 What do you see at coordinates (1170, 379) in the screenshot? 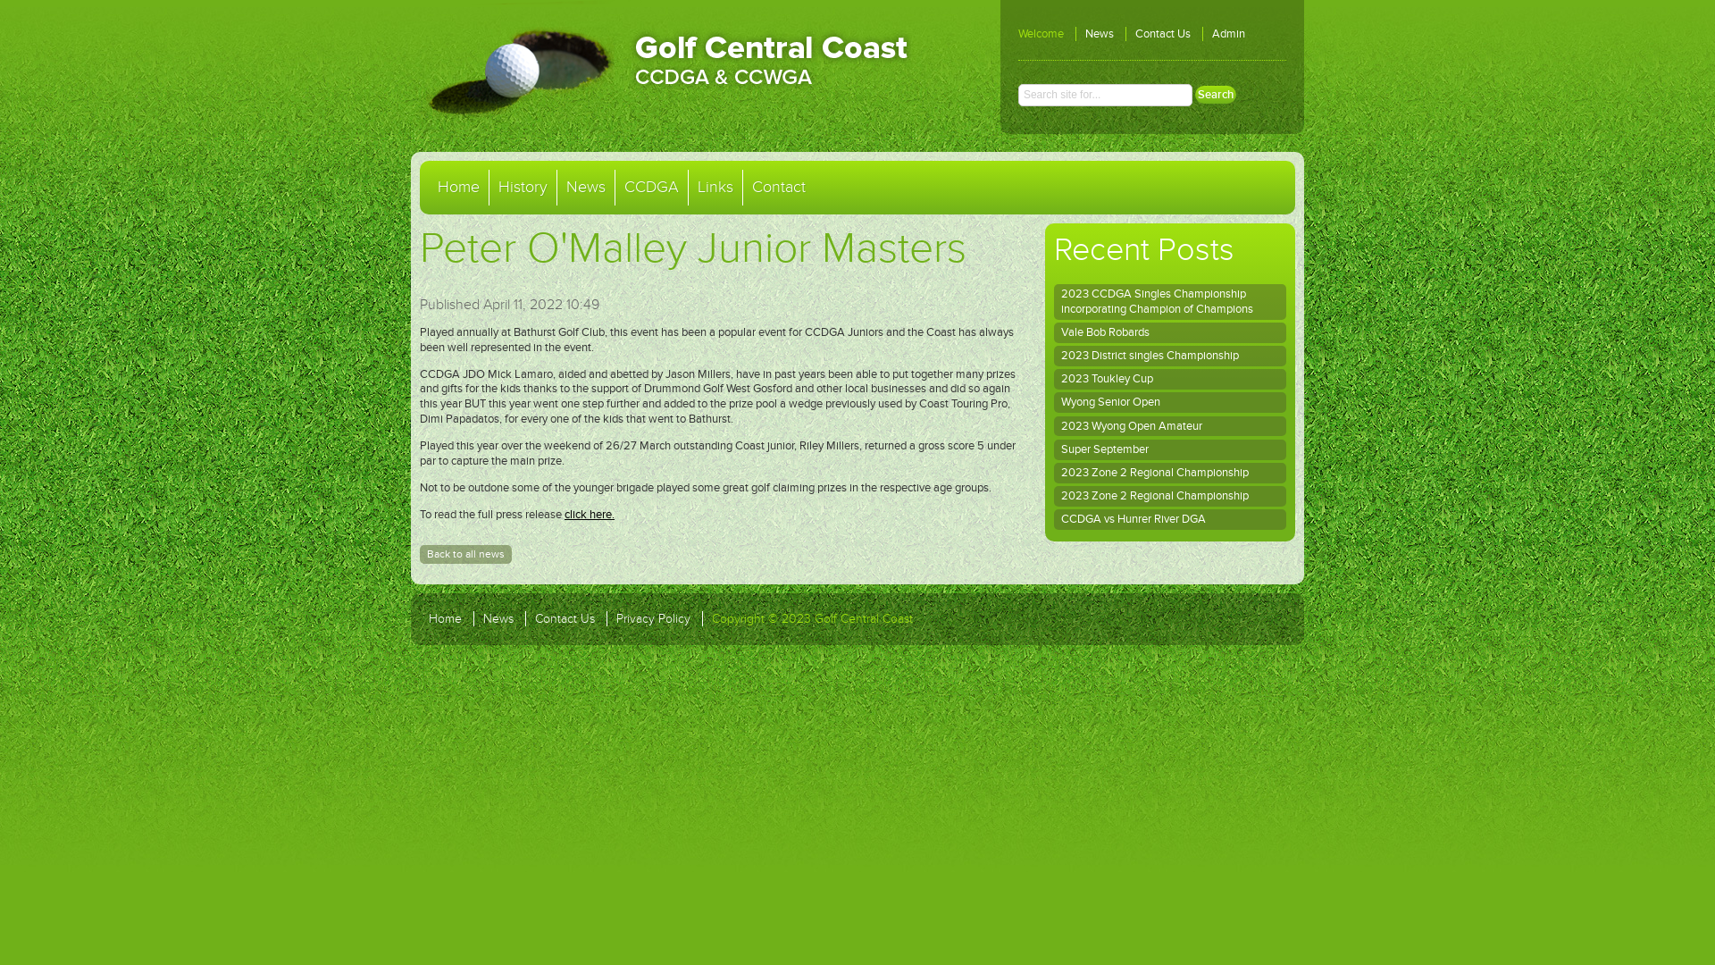
I see `2023 Toukley Cup` at bounding box center [1170, 379].